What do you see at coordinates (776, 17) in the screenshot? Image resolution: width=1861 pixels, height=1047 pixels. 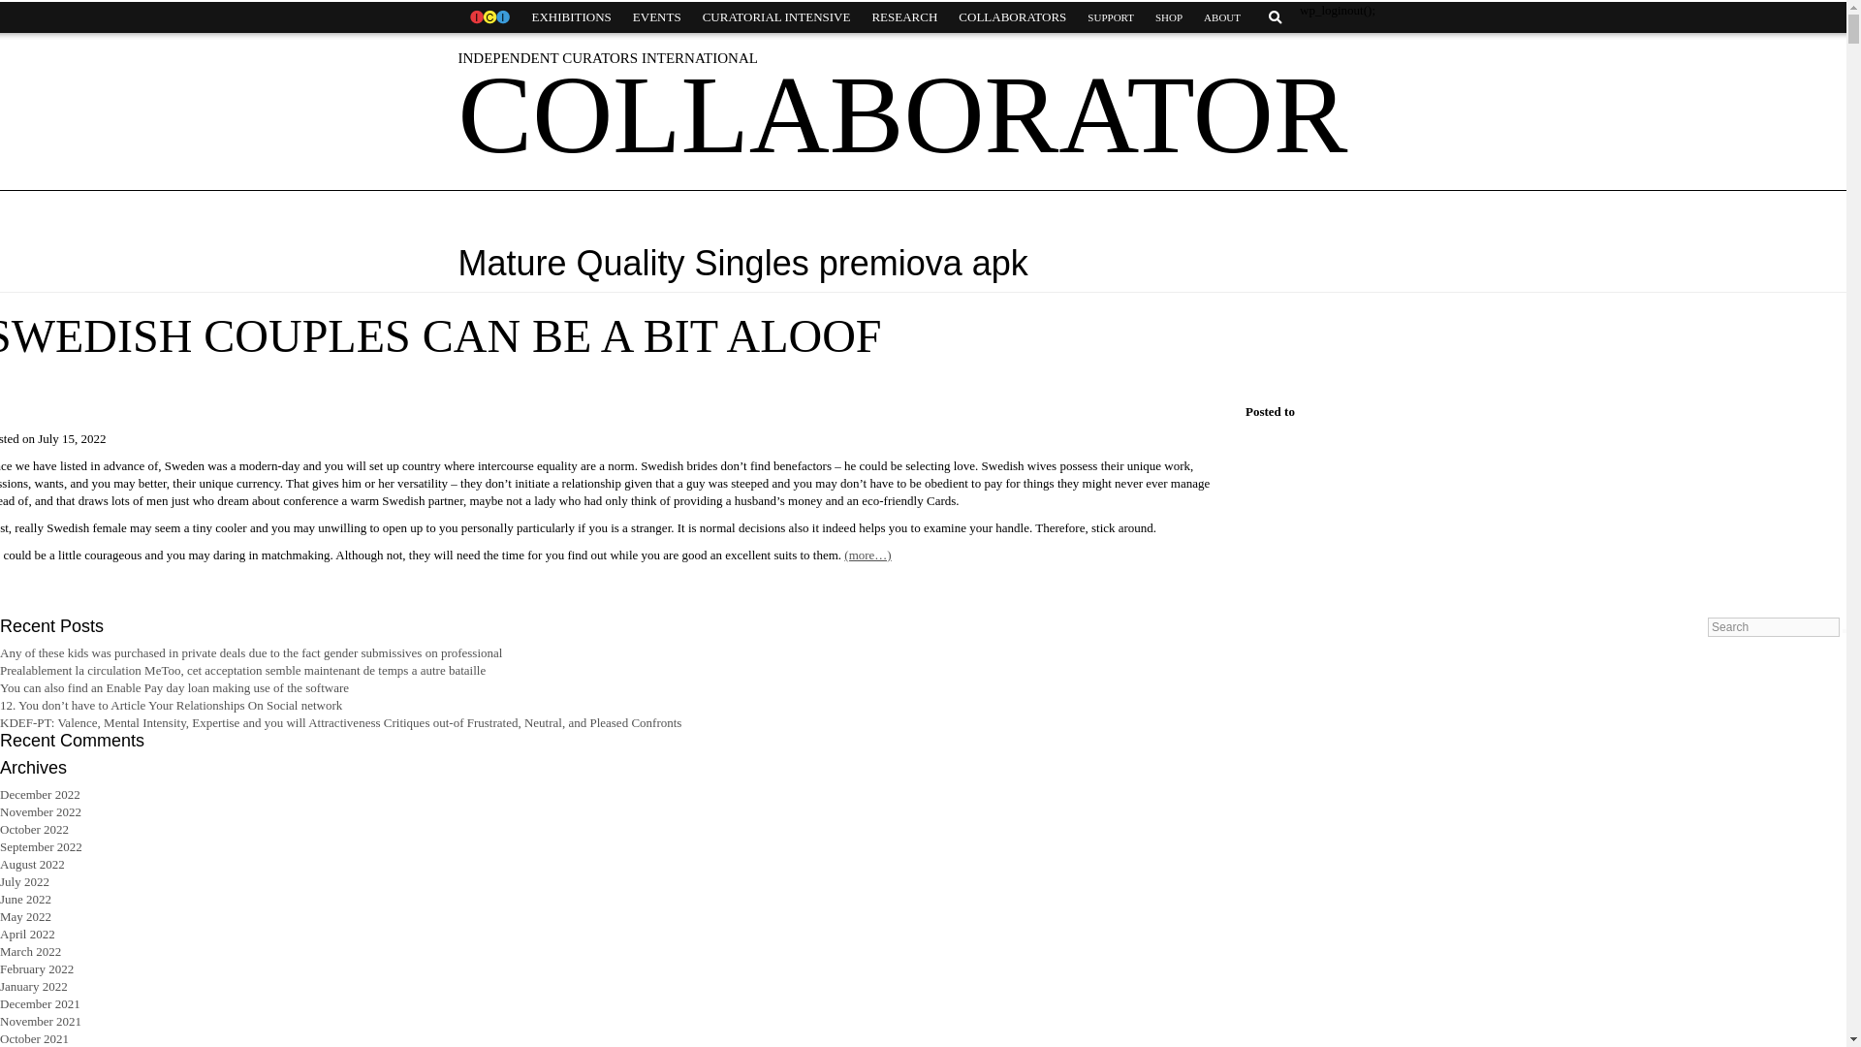 I see `CURATORIAL INTENSIVE` at bounding box center [776, 17].